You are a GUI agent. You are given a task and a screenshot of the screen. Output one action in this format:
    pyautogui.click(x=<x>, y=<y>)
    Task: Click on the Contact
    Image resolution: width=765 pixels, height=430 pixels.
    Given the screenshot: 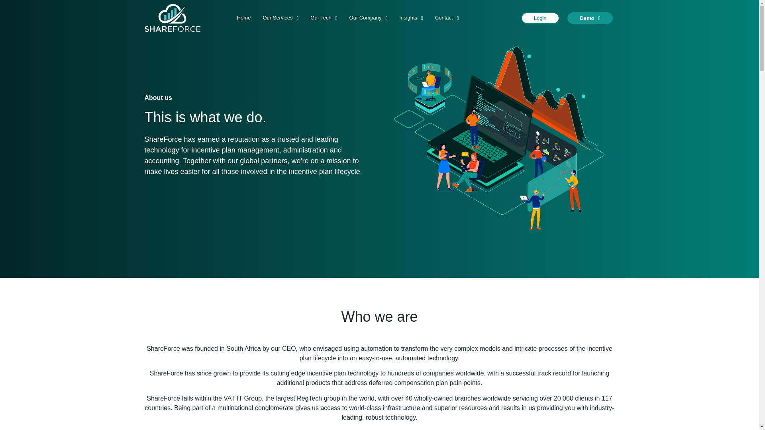 What is the action you would take?
    pyautogui.click(x=447, y=18)
    